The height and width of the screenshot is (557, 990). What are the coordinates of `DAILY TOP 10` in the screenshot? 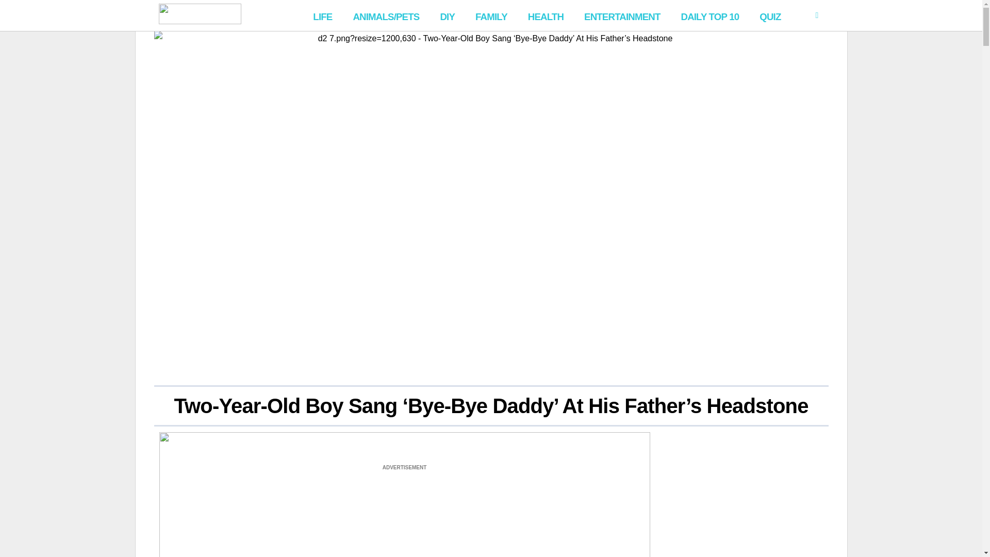 It's located at (709, 15).